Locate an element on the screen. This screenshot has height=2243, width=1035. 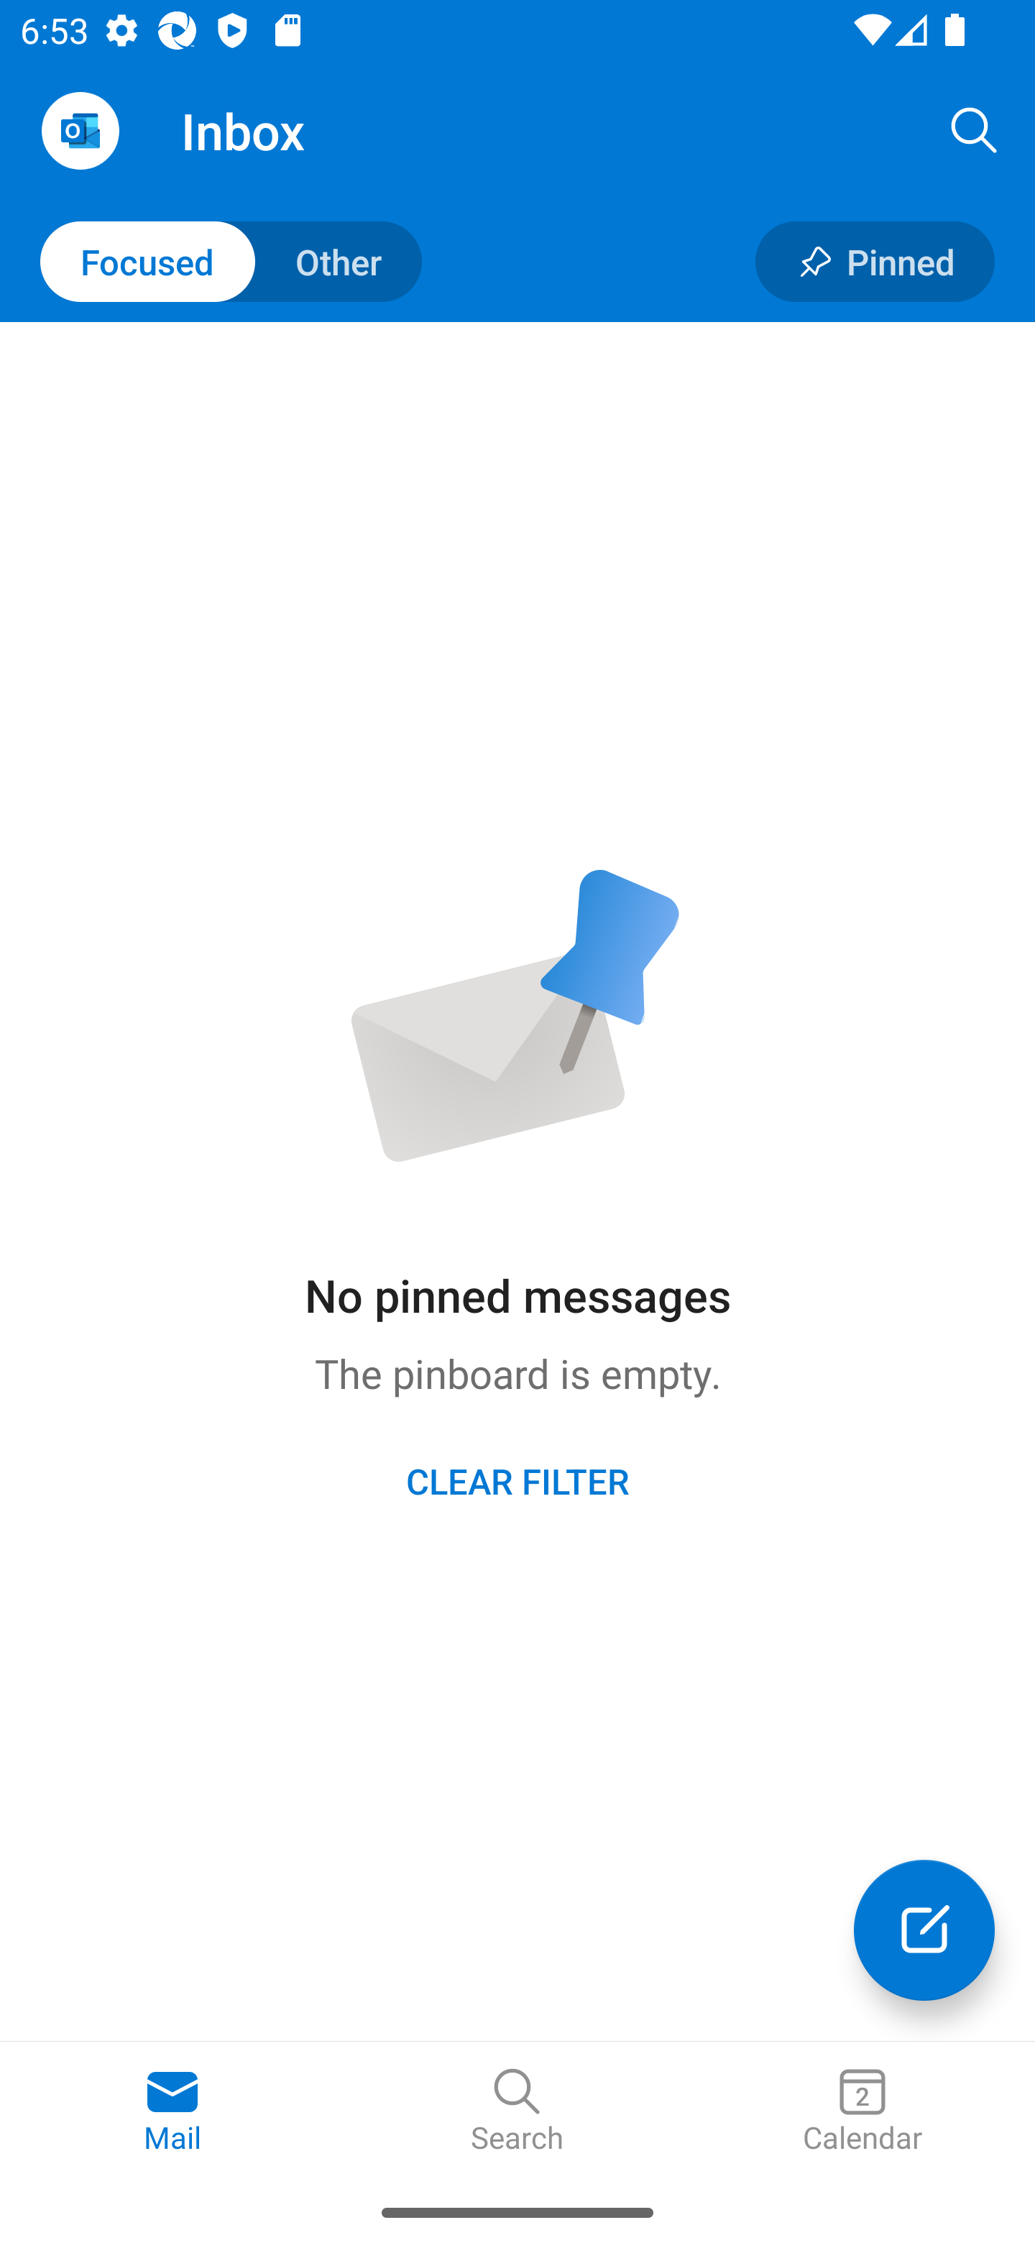
Open Navigation Drawer is located at coordinates (80, 131).